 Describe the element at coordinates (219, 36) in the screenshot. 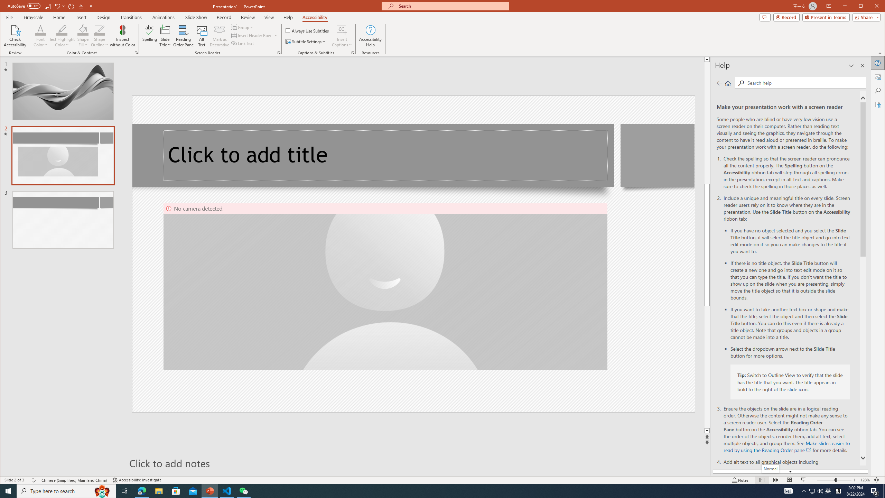

I see `Mark as Decorative` at that location.